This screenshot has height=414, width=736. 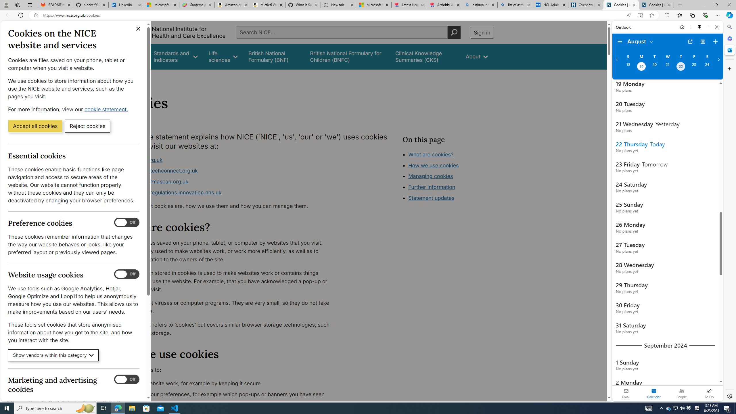 I want to click on www.ukpharmascan.org.uk, so click(x=154, y=182).